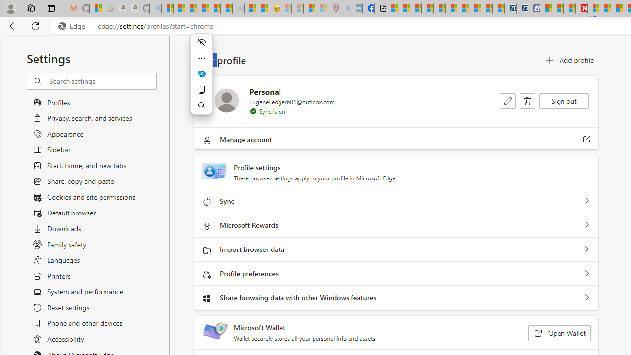 The width and height of the screenshot is (631, 355). Describe the element at coordinates (201, 90) in the screenshot. I see `Copy` at that location.